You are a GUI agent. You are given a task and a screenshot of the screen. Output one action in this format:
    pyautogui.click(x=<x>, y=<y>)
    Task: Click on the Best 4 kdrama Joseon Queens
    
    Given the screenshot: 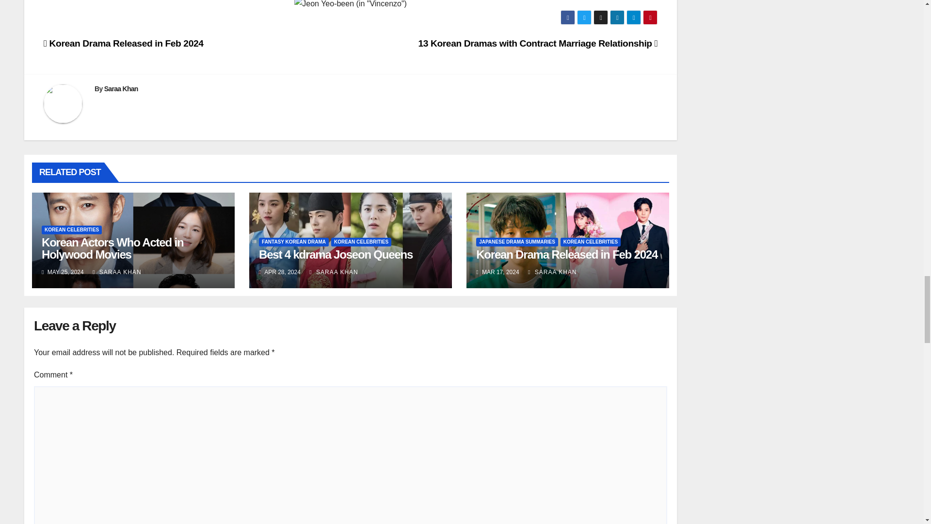 What is the action you would take?
    pyautogui.click(x=336, y=254)
    